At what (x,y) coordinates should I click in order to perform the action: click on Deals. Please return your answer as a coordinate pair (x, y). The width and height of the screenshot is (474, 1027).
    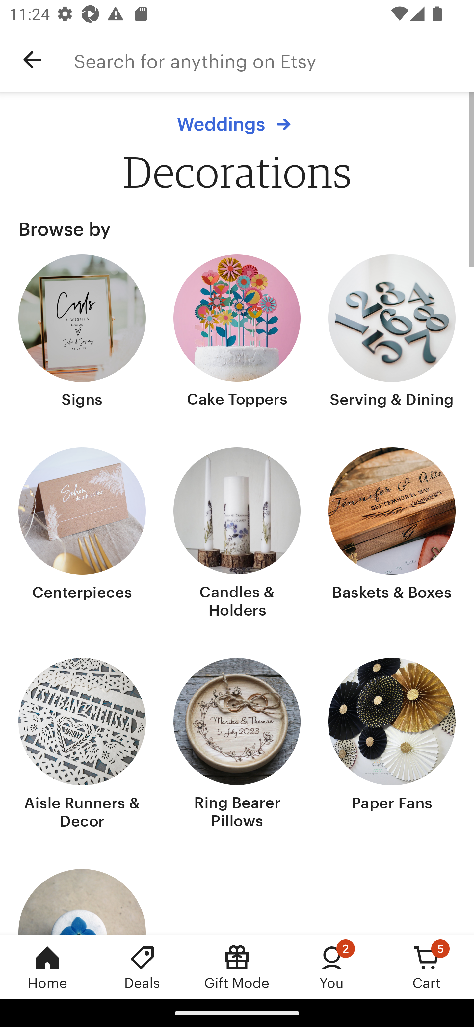
    Looking at the image, I should click on (142, 967).